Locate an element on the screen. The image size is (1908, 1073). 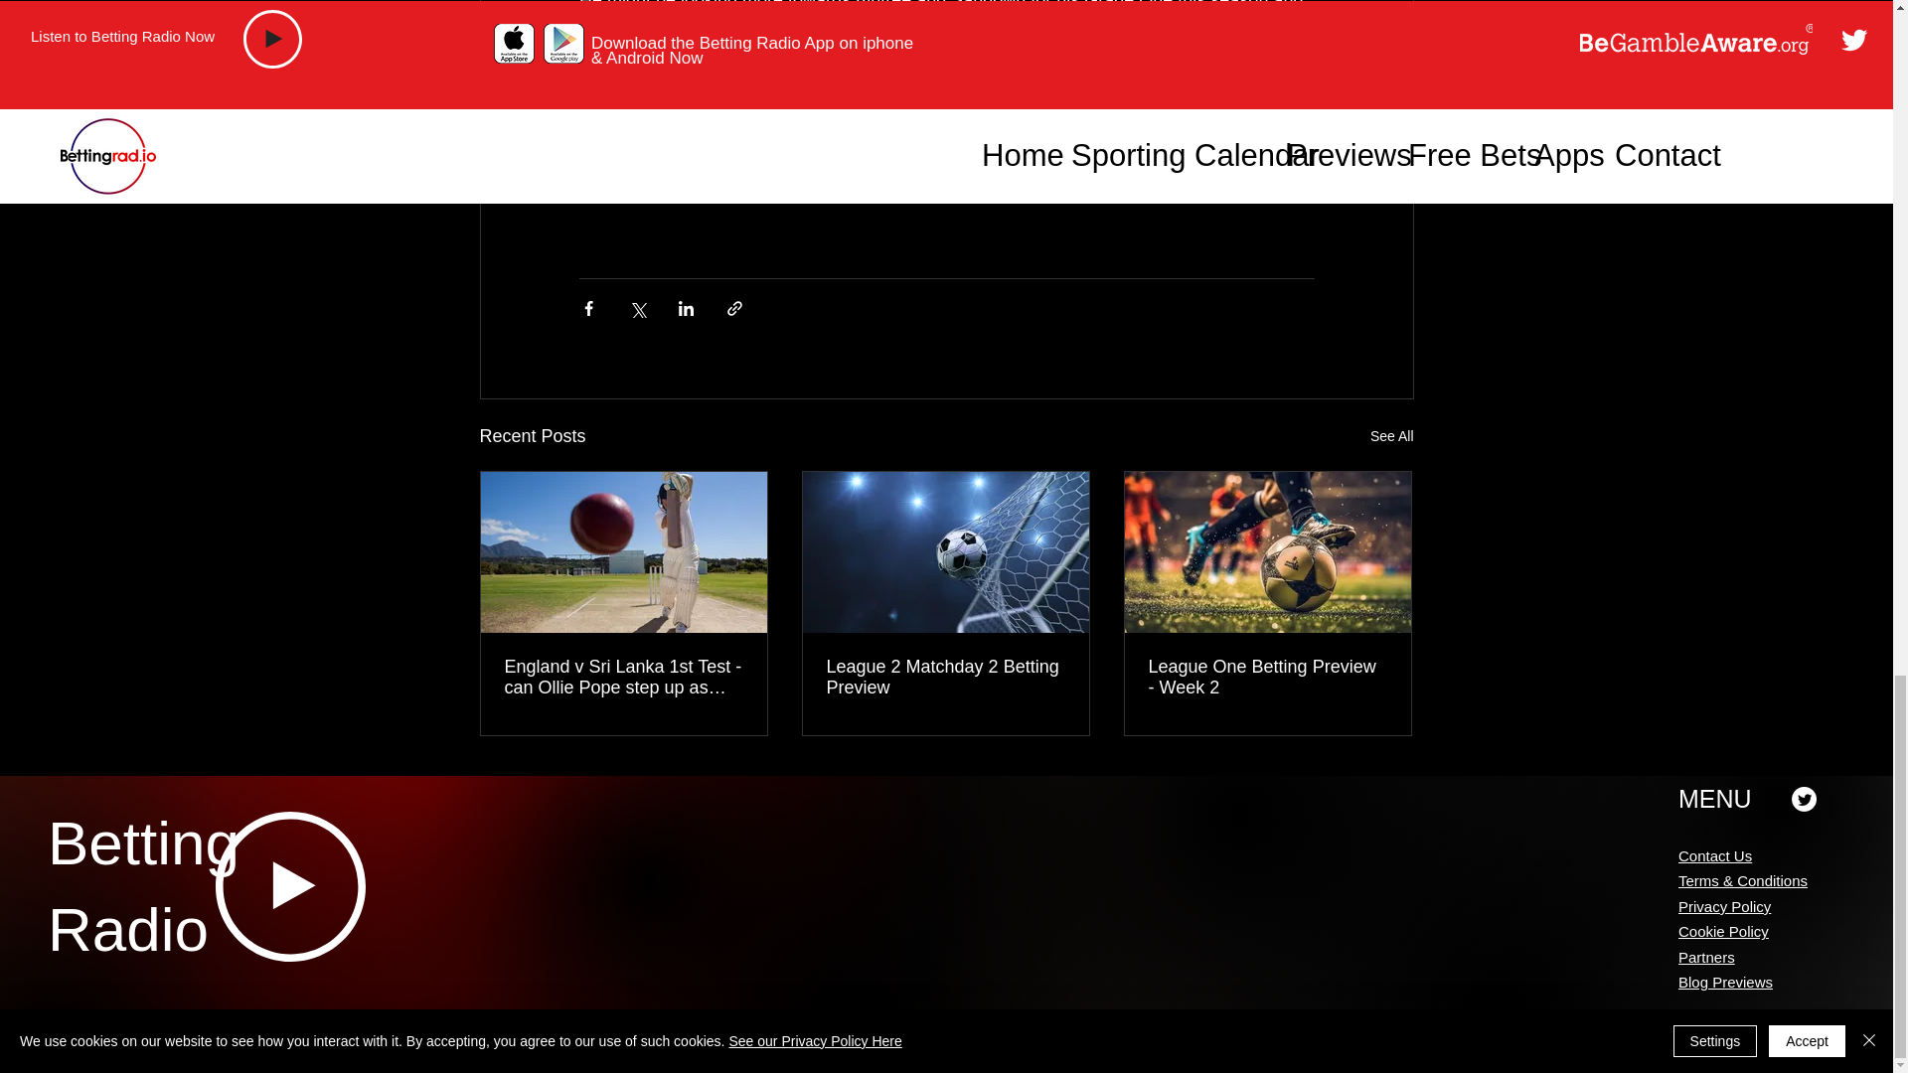
League 2 Matchday 2 Betting Preview is located at coordinates (945, 678).